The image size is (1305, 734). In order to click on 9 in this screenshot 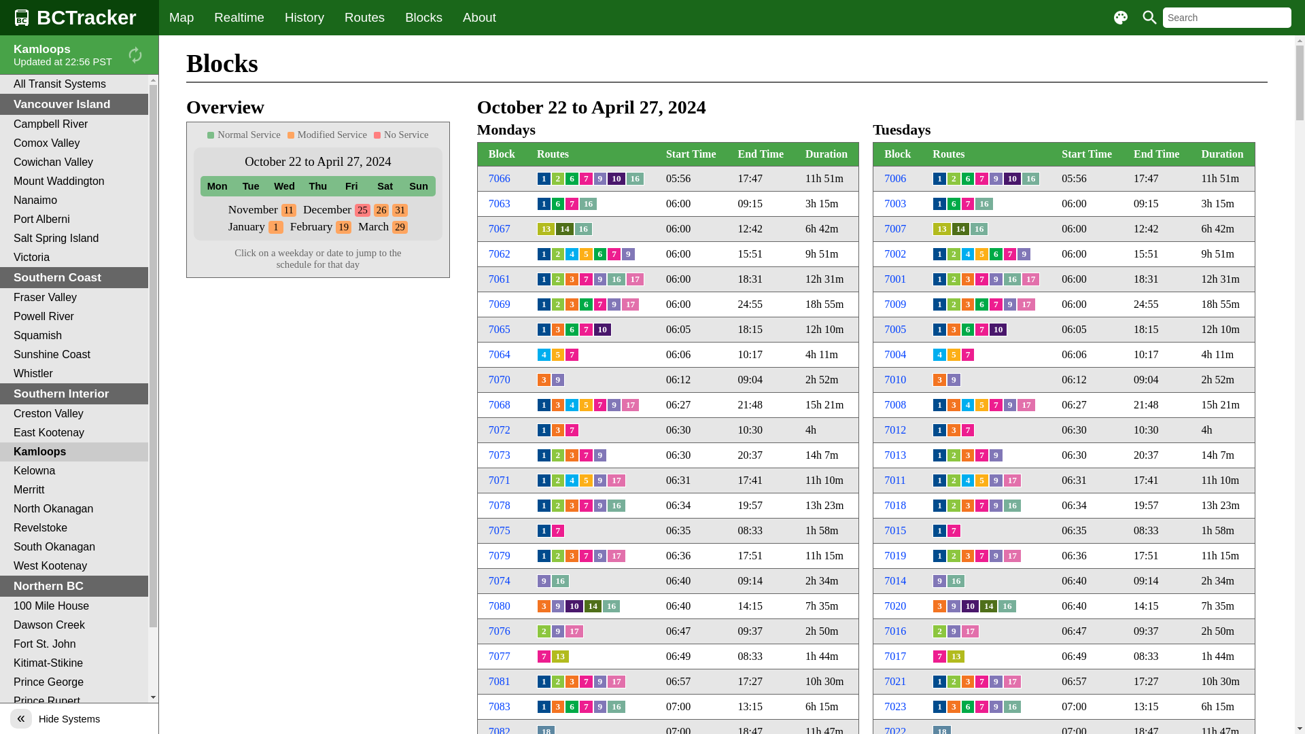, I will do `click(954, 631)`.